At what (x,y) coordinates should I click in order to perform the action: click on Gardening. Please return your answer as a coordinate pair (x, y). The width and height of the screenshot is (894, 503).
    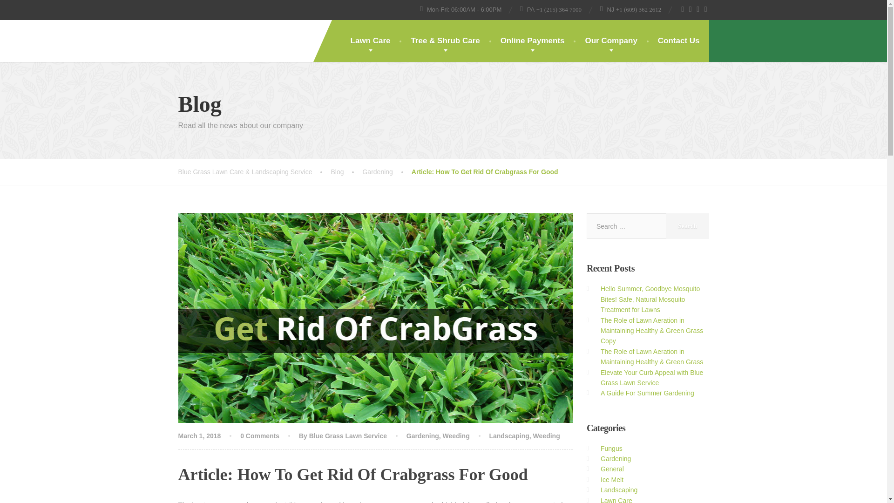
    Looking at the image, I should click on (423, 435).